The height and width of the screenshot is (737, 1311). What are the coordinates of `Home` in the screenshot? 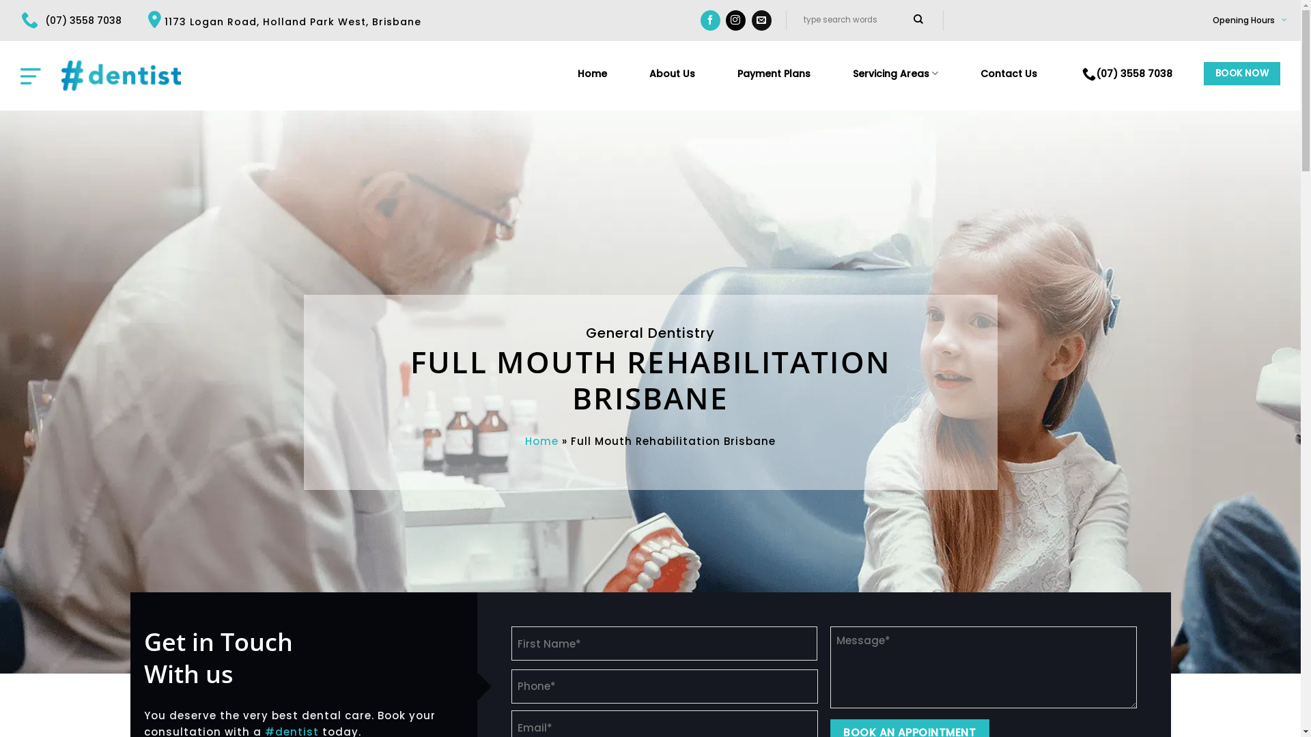 It's located at (593, 74).